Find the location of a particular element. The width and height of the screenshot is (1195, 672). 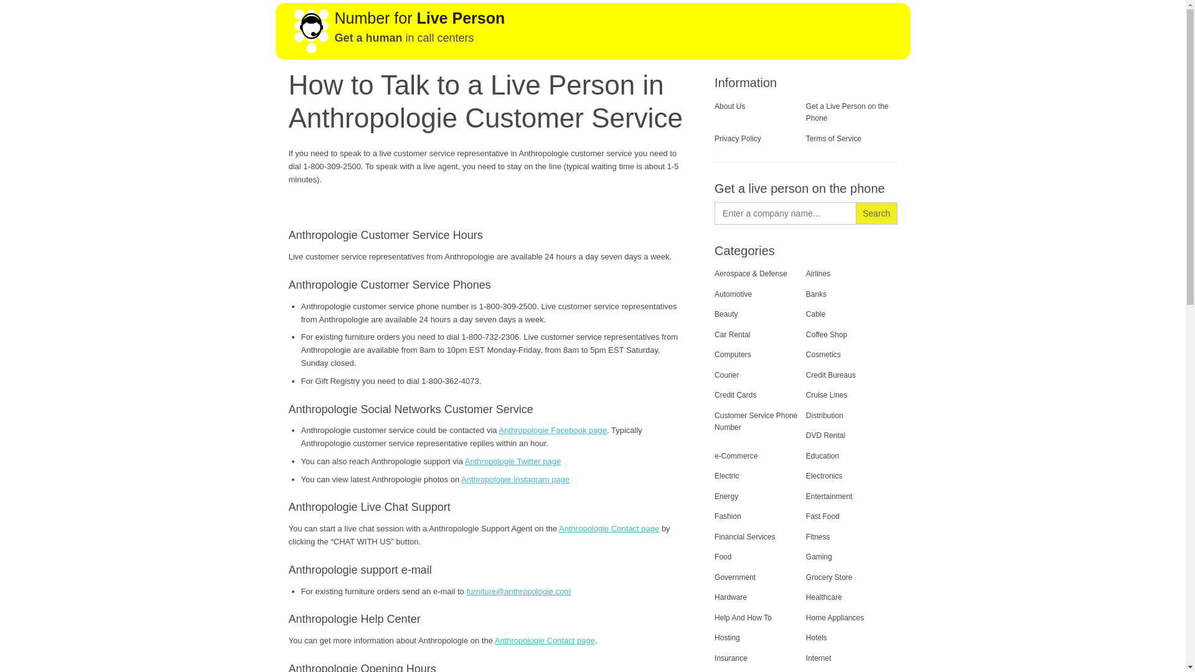

Terms of Service is located at coordinates (833, 139).